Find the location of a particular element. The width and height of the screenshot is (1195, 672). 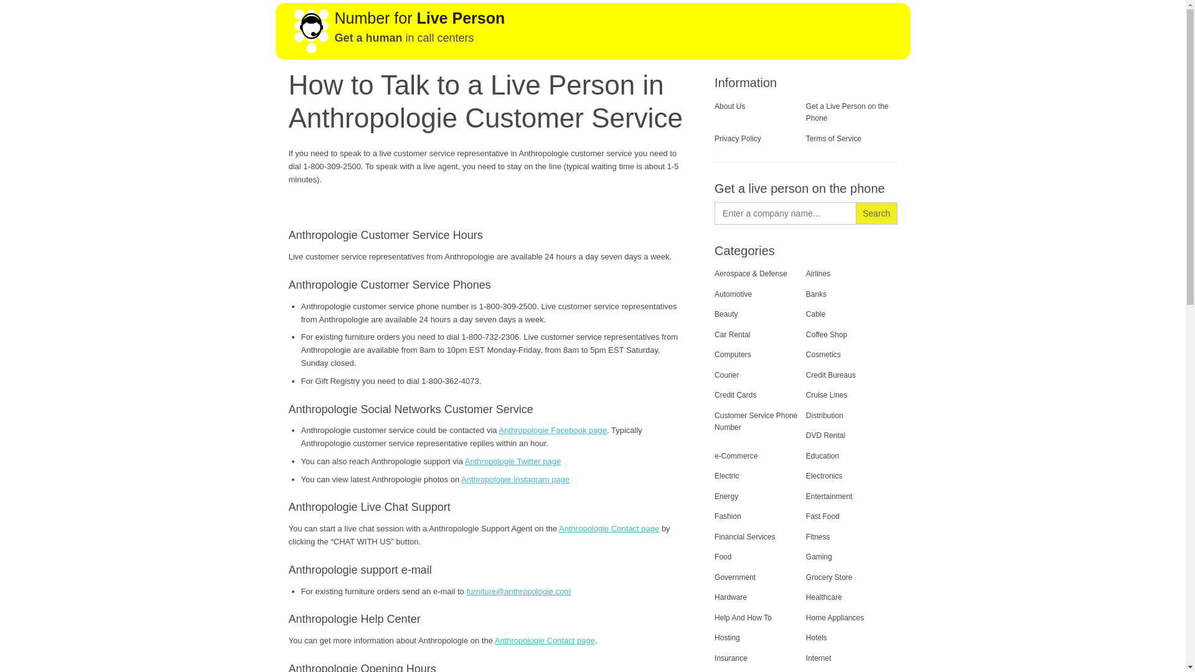

Terms of Service is located at coordinates (833, 139).